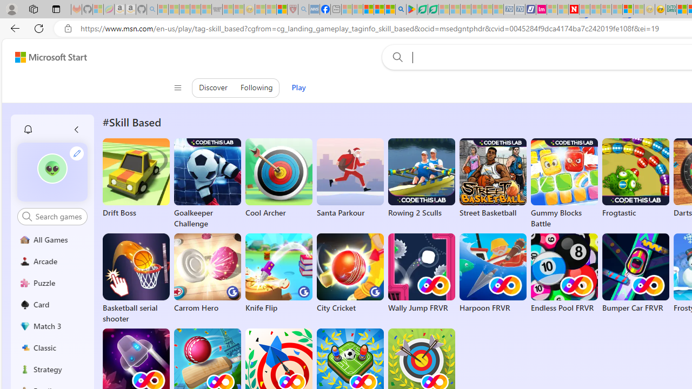 The height and width of the screenshot is (389, 692). Describe the element at coordinates (28, 130) in the screenshot. I see `Class: notification-item` at that location.